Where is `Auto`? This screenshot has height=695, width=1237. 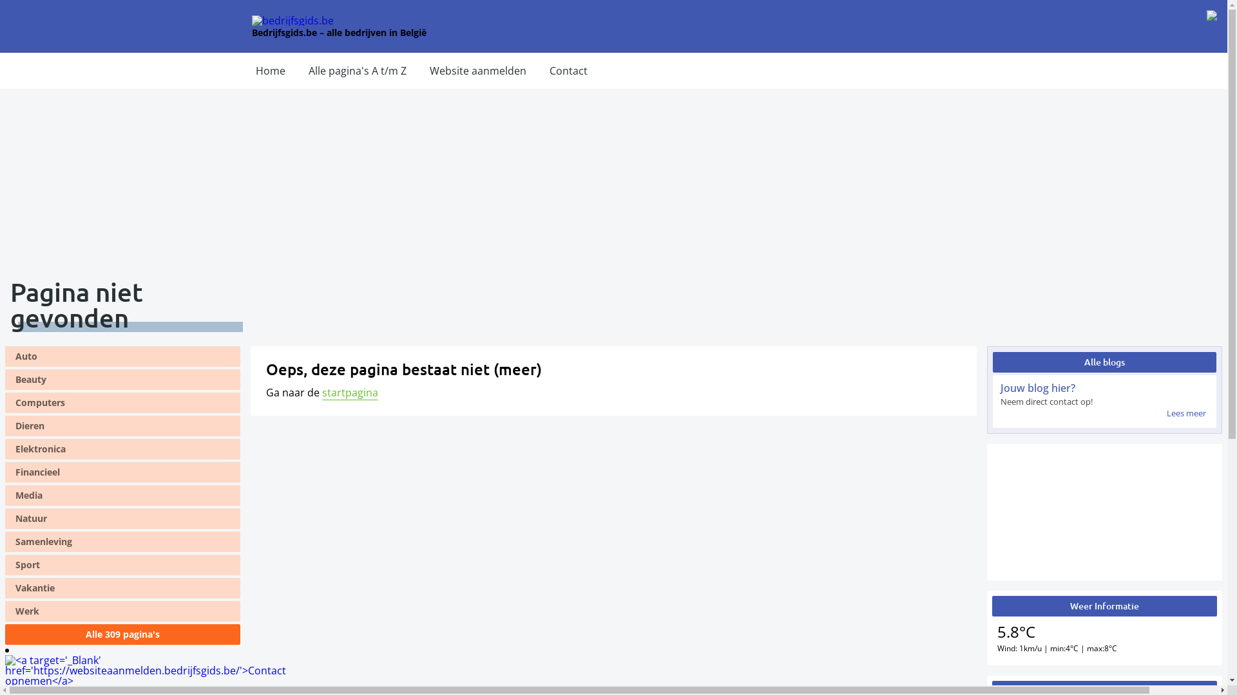 Auto is located at coordinates (122, 357).